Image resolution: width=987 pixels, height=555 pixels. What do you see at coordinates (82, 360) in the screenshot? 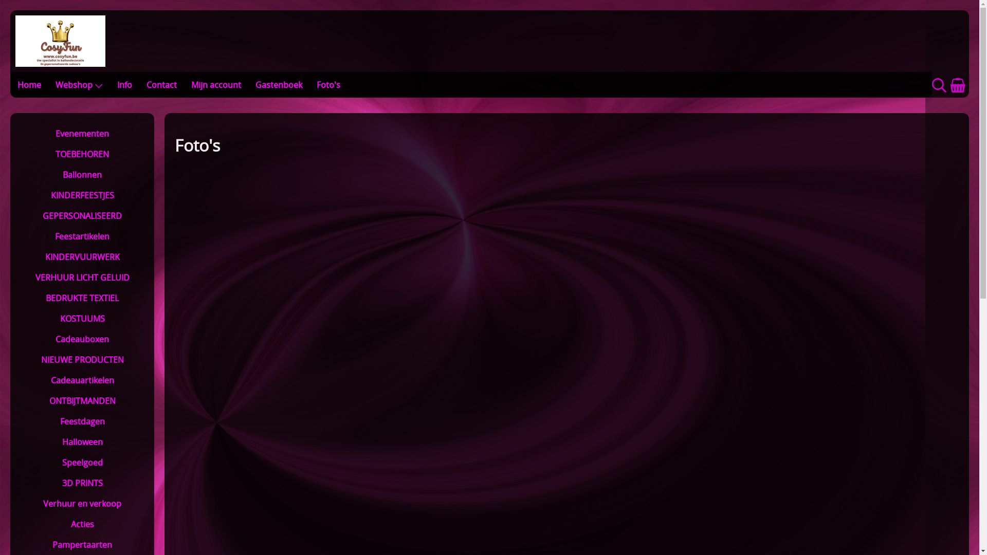
I see `NIEUWE PRODUCTEN` at bounding box center [82, 360].